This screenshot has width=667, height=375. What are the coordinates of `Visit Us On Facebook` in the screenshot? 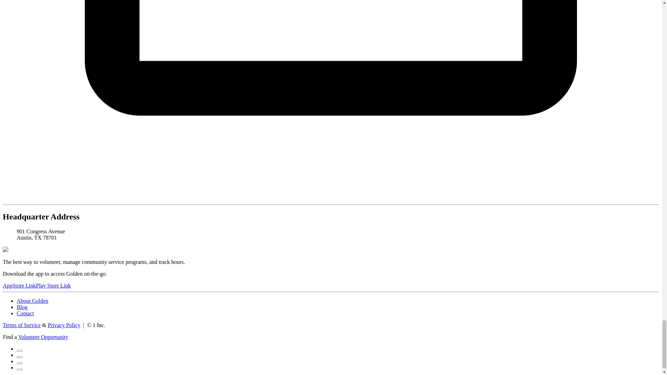 It's located at (19, 349).